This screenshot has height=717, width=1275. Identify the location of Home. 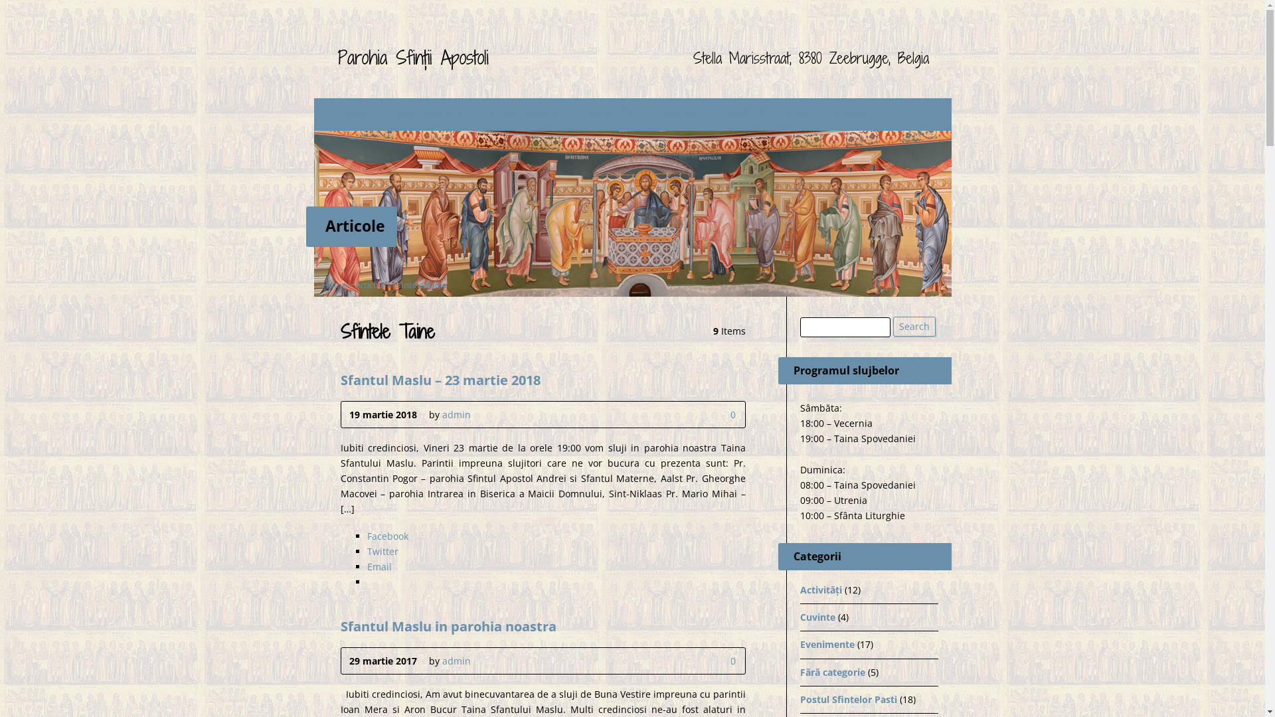
(333, 285).